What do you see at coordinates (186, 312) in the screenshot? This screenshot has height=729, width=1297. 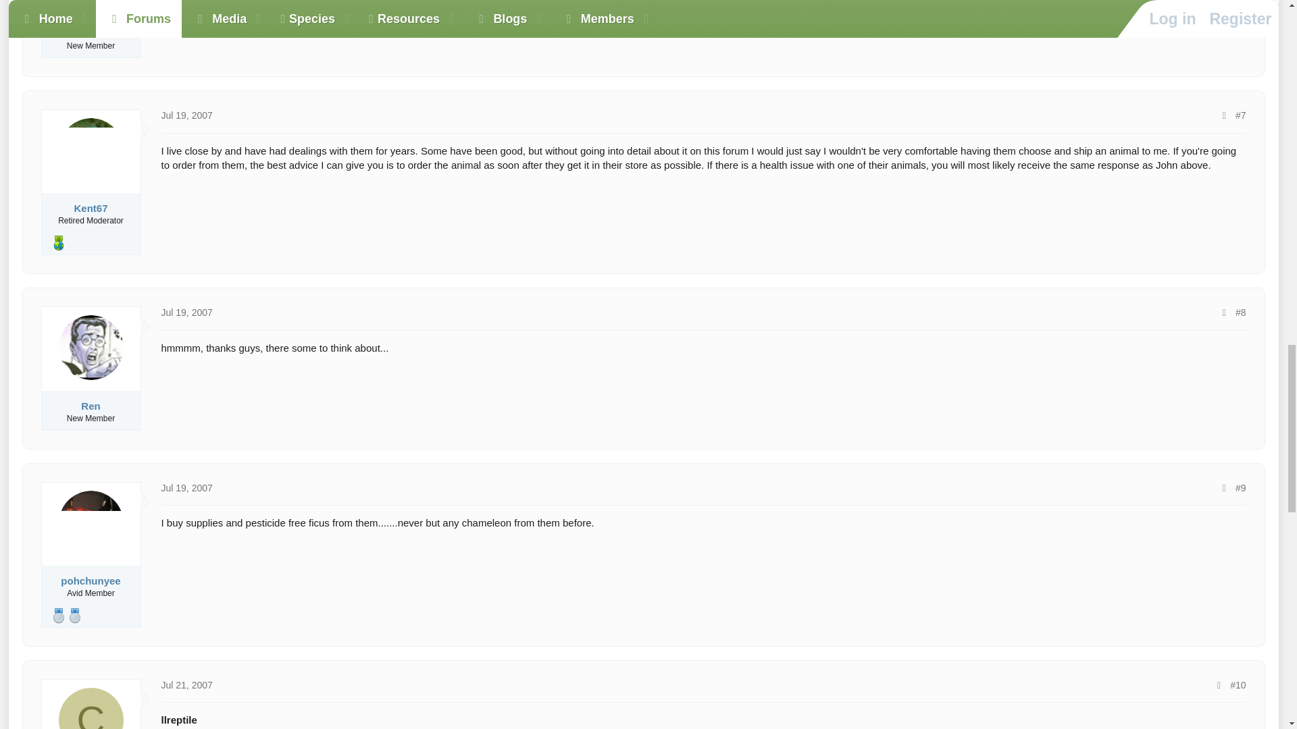 I see `Jul 19, 2007 at 10:17 PM` at bounding box center [186, 312].